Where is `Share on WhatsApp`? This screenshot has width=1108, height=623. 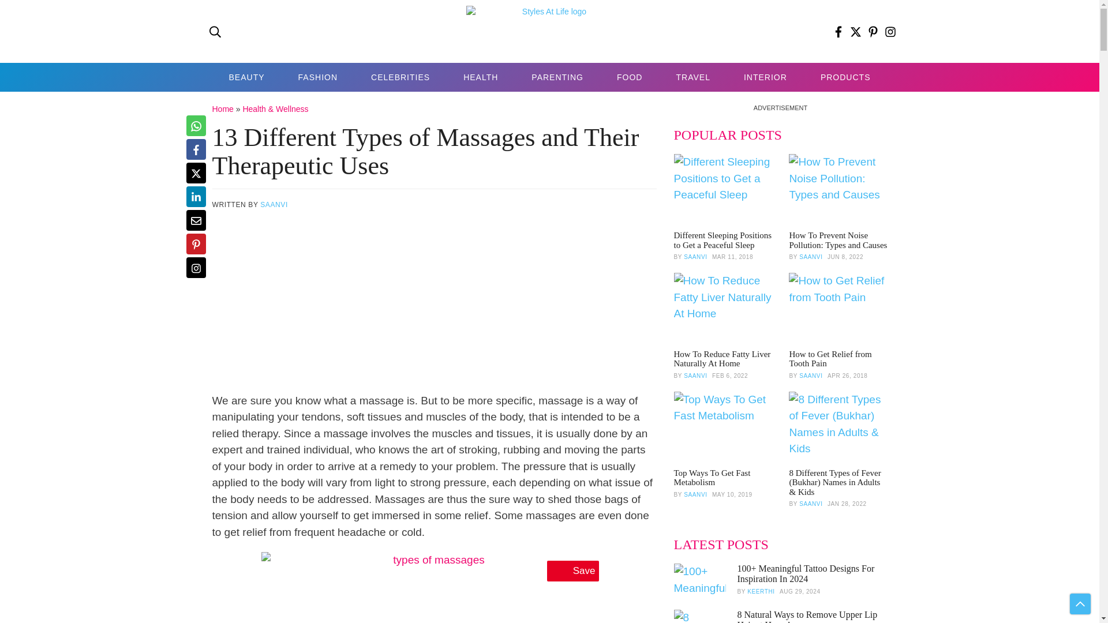 Share on WhatsApp is located at coordinates (195, 126).